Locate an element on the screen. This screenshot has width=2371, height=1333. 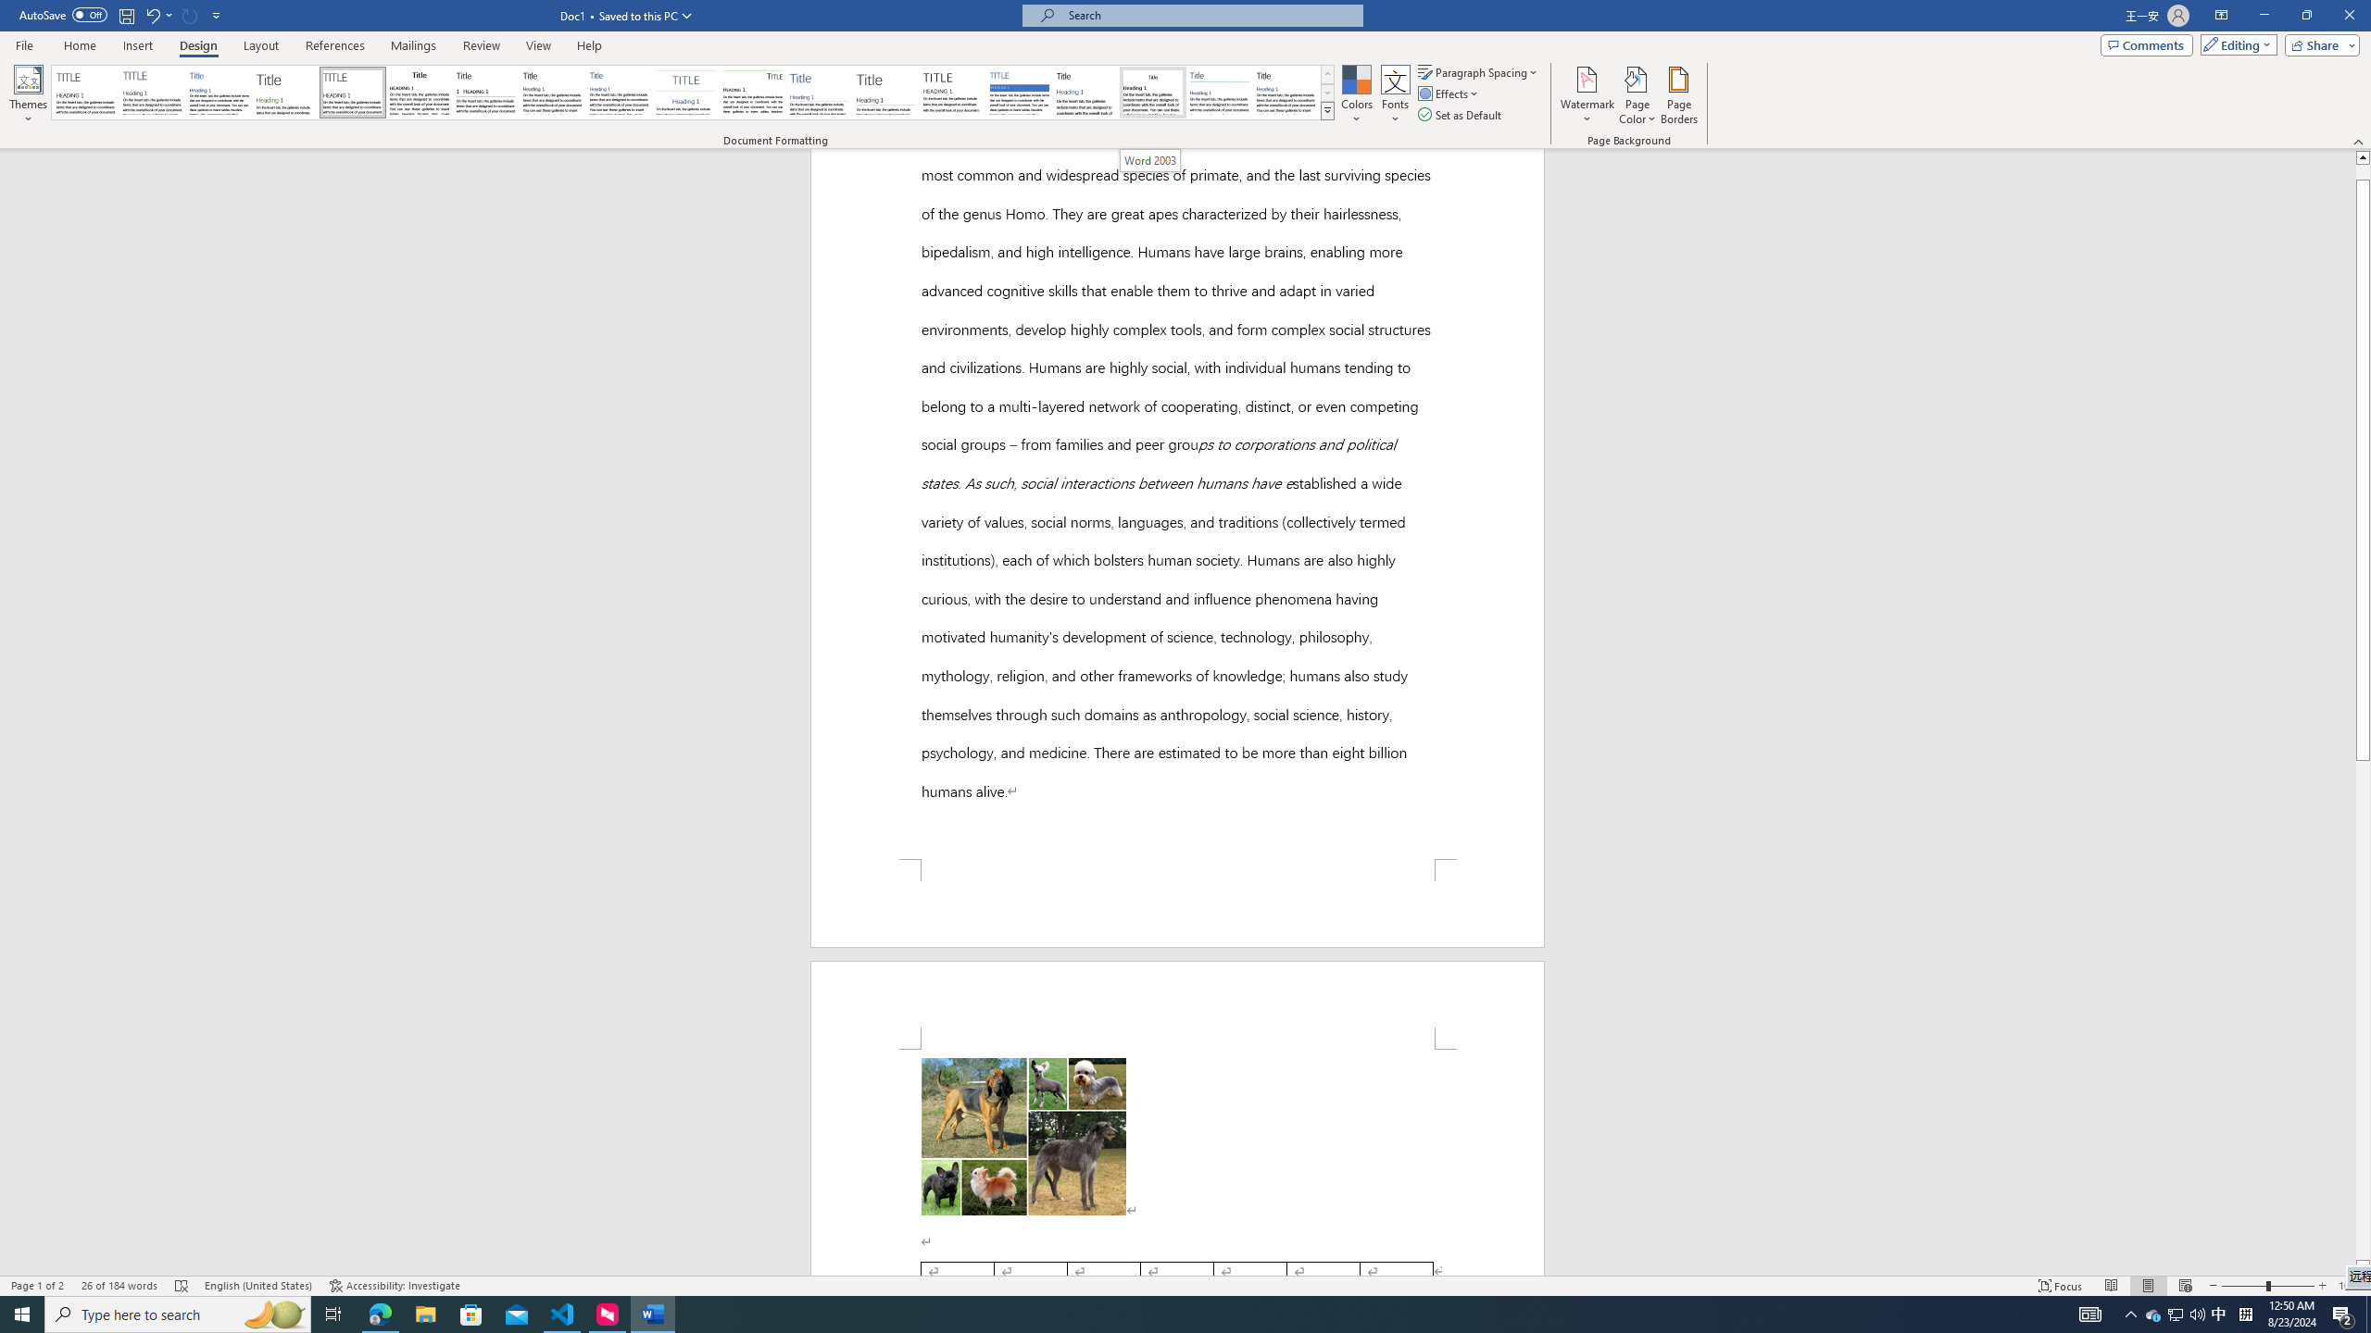
Basic (Stylish) is located at coordinates (286, 93).